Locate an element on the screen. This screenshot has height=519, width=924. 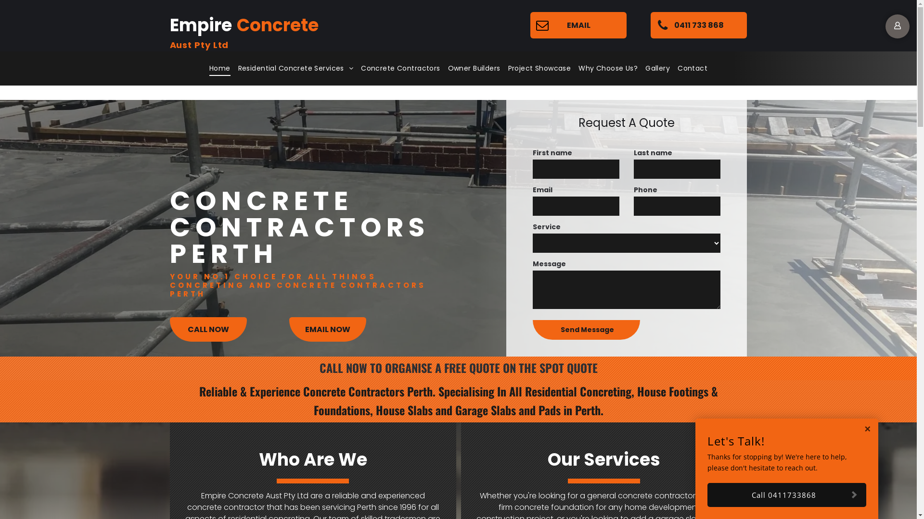
EMAIL is located at coordinates (578, 25).